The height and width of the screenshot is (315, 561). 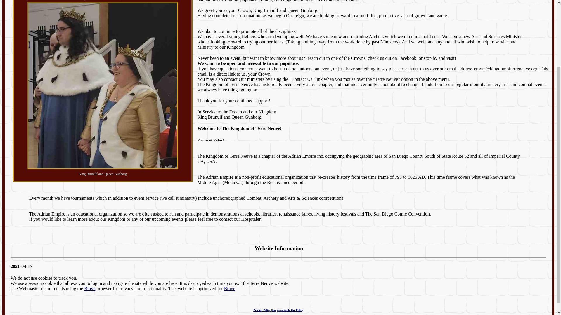 What do you see at coordinates (273, 310) in the screenshot?
I see `top` at bounding box center [273, 310].